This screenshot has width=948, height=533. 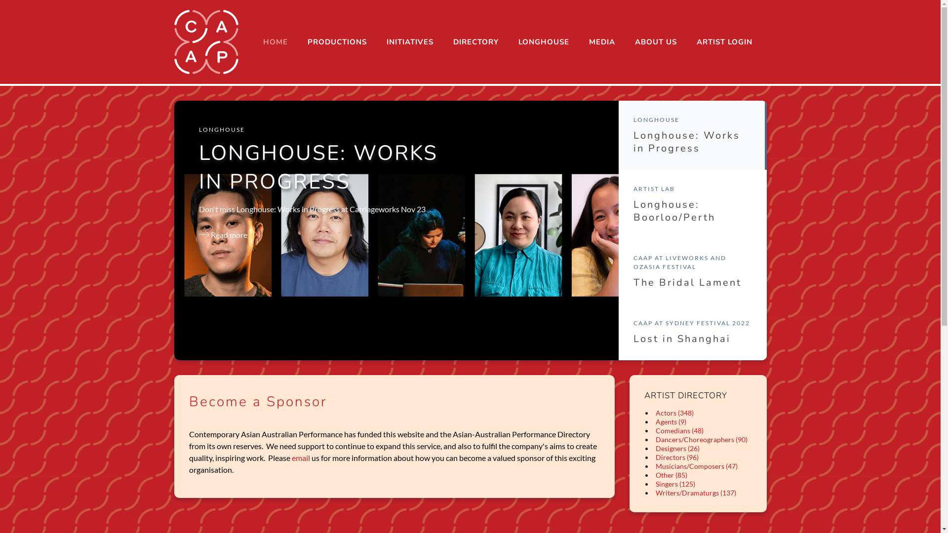 I want to click on  Read more, so click(x=223, y=235).